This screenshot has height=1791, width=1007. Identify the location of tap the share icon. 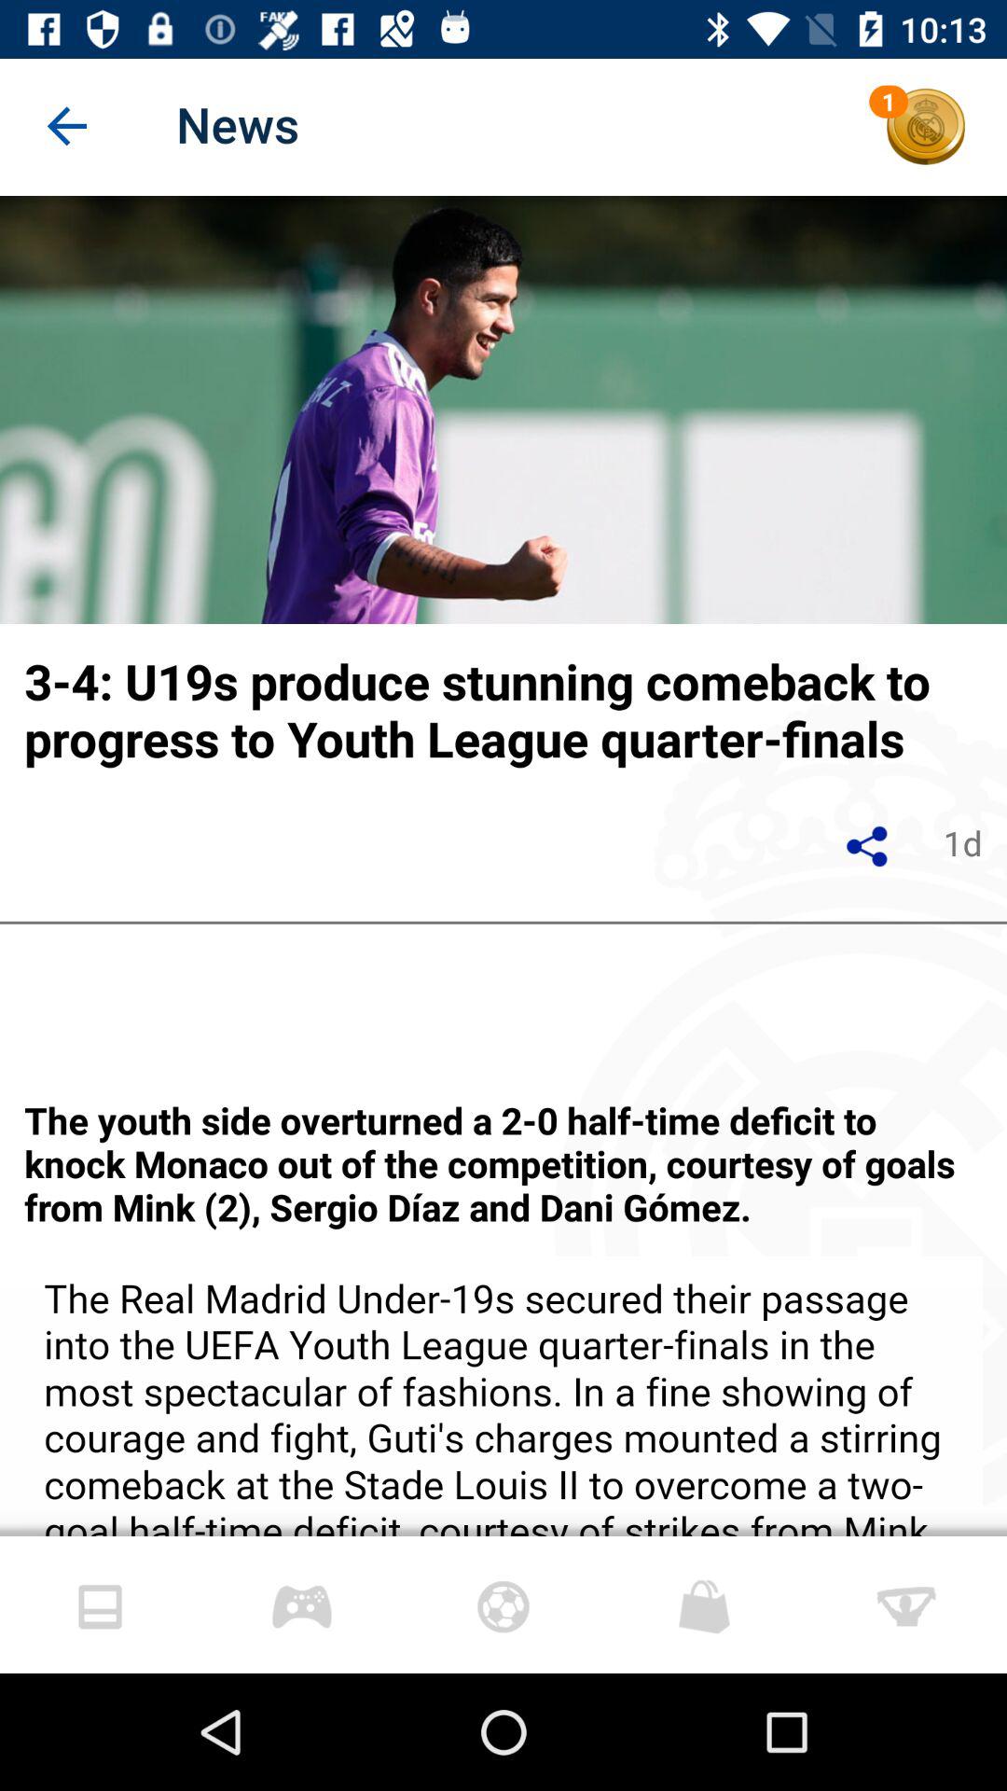
(867, 846).